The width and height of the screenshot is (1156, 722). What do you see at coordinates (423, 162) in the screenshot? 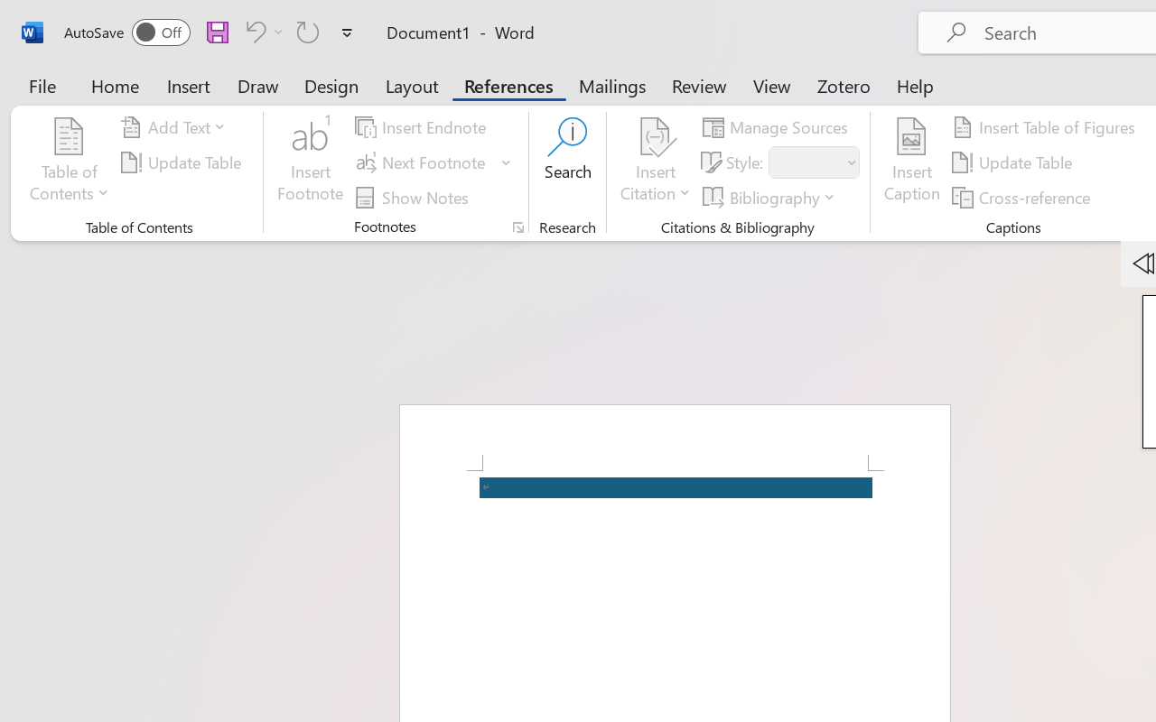
I see `Next Footnote` at bounding box center [423, 162].